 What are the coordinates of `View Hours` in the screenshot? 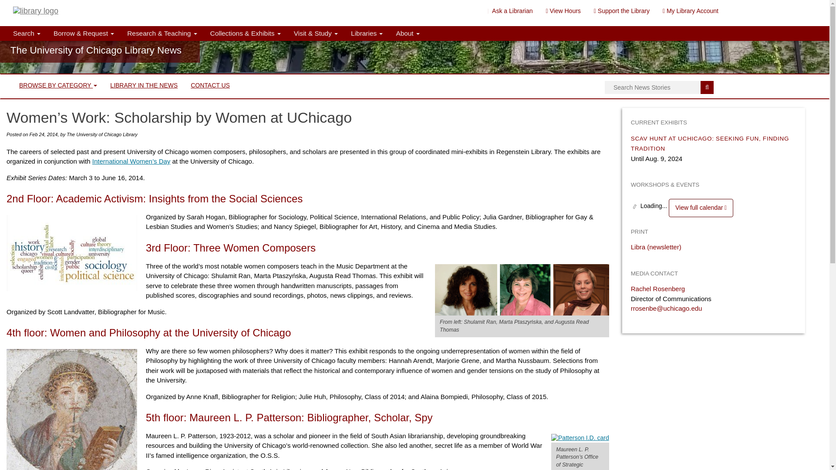 It's located at (563, 10).